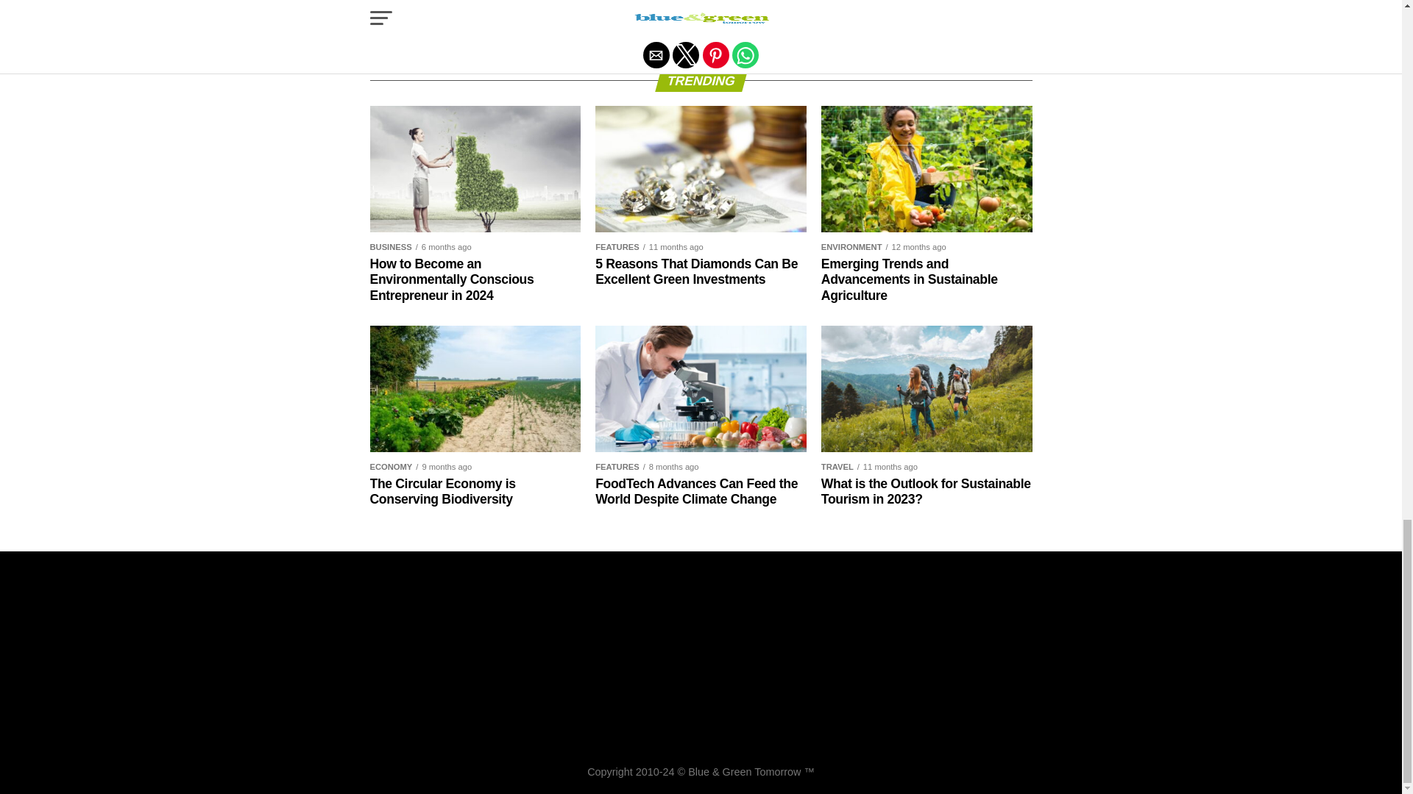 The height and width of the screenshot is (794, 1413). Describe the element at coordinates (656, 6) in the screenshot. I see `ETHICAL BANKING` at that location.